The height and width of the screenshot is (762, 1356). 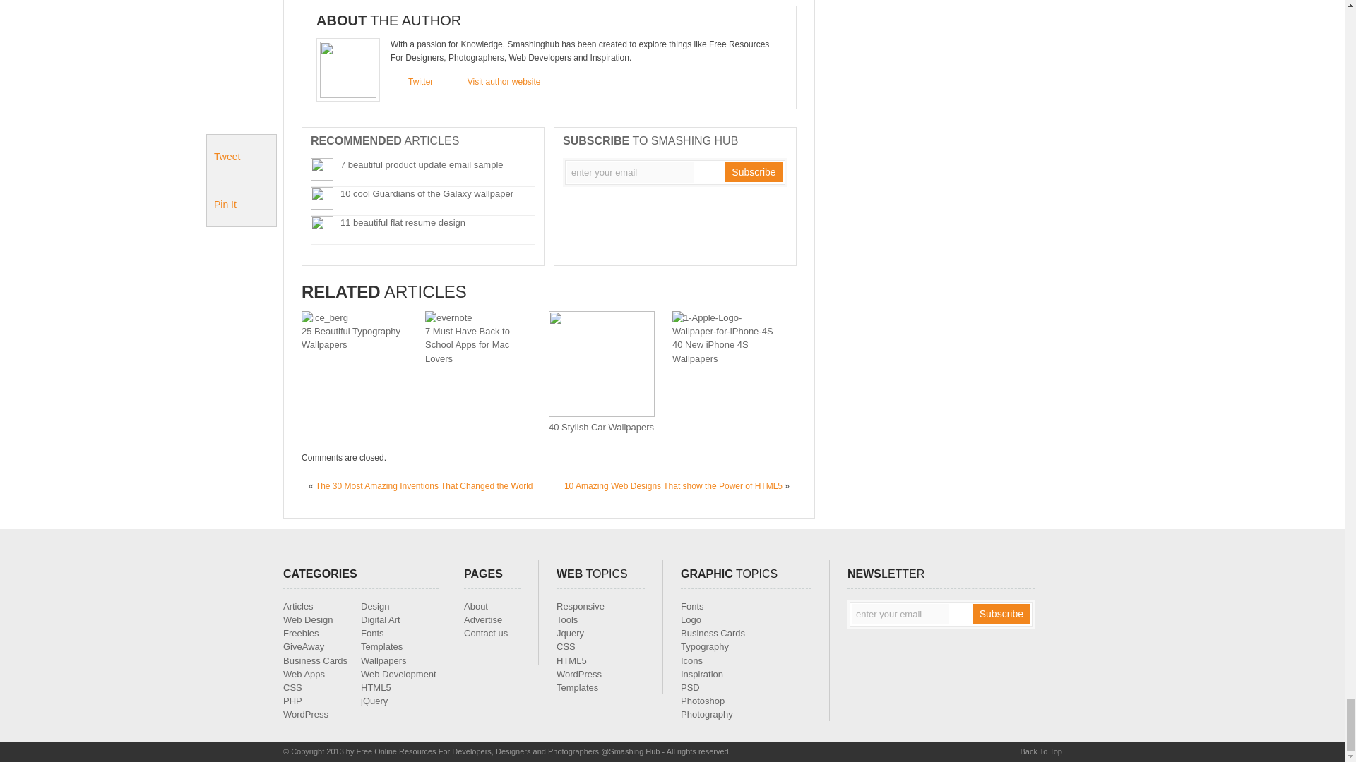 I want to click on 7 Must Have Back to School Apps for Mac Lovers, so click(x=468, y=344).